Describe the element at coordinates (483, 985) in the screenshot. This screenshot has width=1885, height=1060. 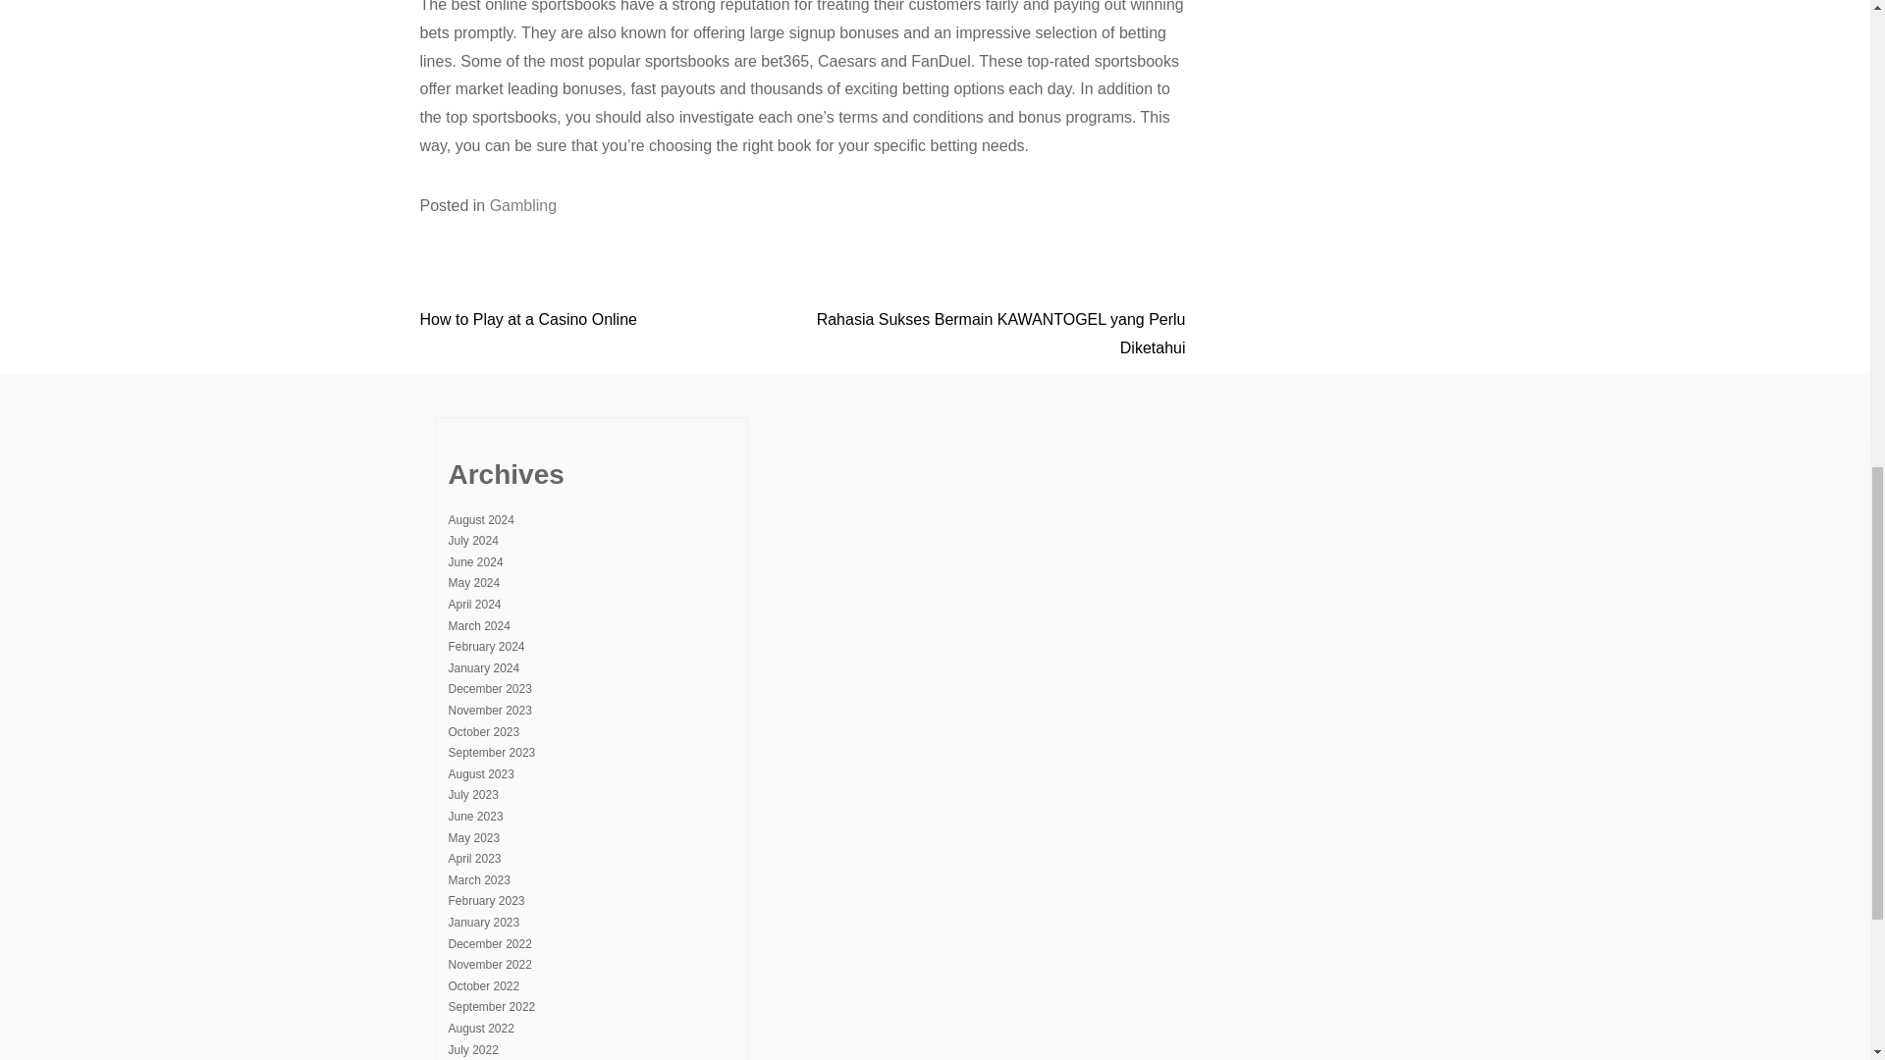
I see `October 2022` at that location.